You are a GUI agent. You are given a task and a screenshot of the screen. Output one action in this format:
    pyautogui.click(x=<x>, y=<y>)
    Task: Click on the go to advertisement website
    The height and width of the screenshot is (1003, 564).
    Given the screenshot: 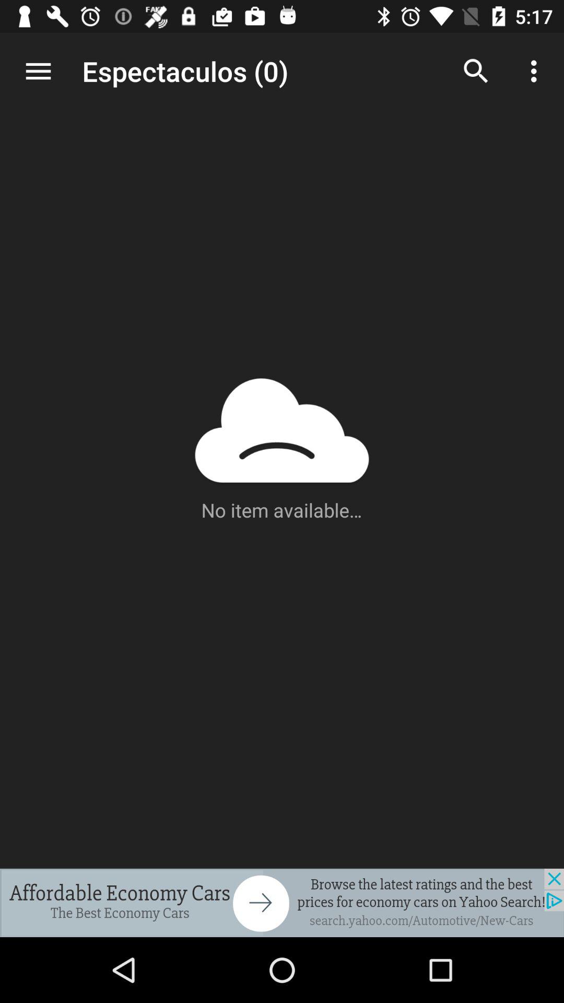 What is the action you would take?
    pyautogui.click(x=282, y=903)
    